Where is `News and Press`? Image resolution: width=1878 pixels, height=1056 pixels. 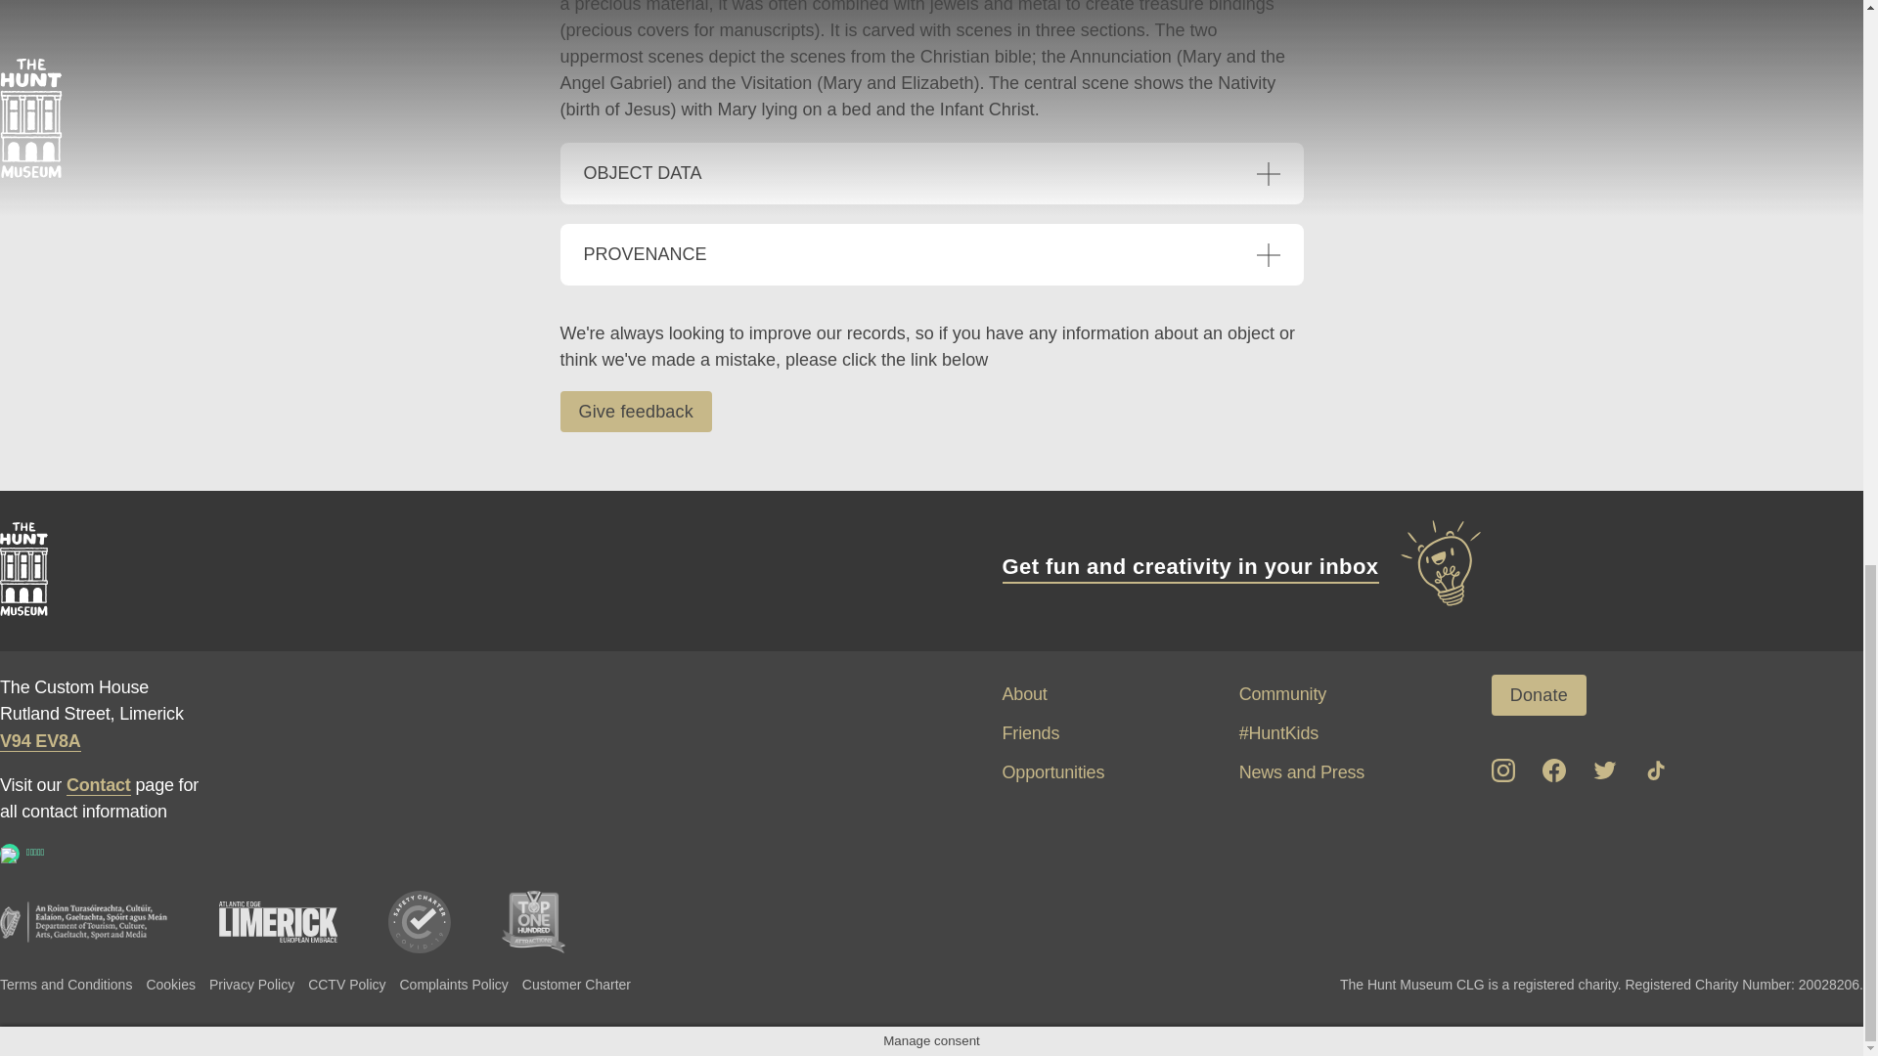
News and Press is located at coordinates (1302, 772).